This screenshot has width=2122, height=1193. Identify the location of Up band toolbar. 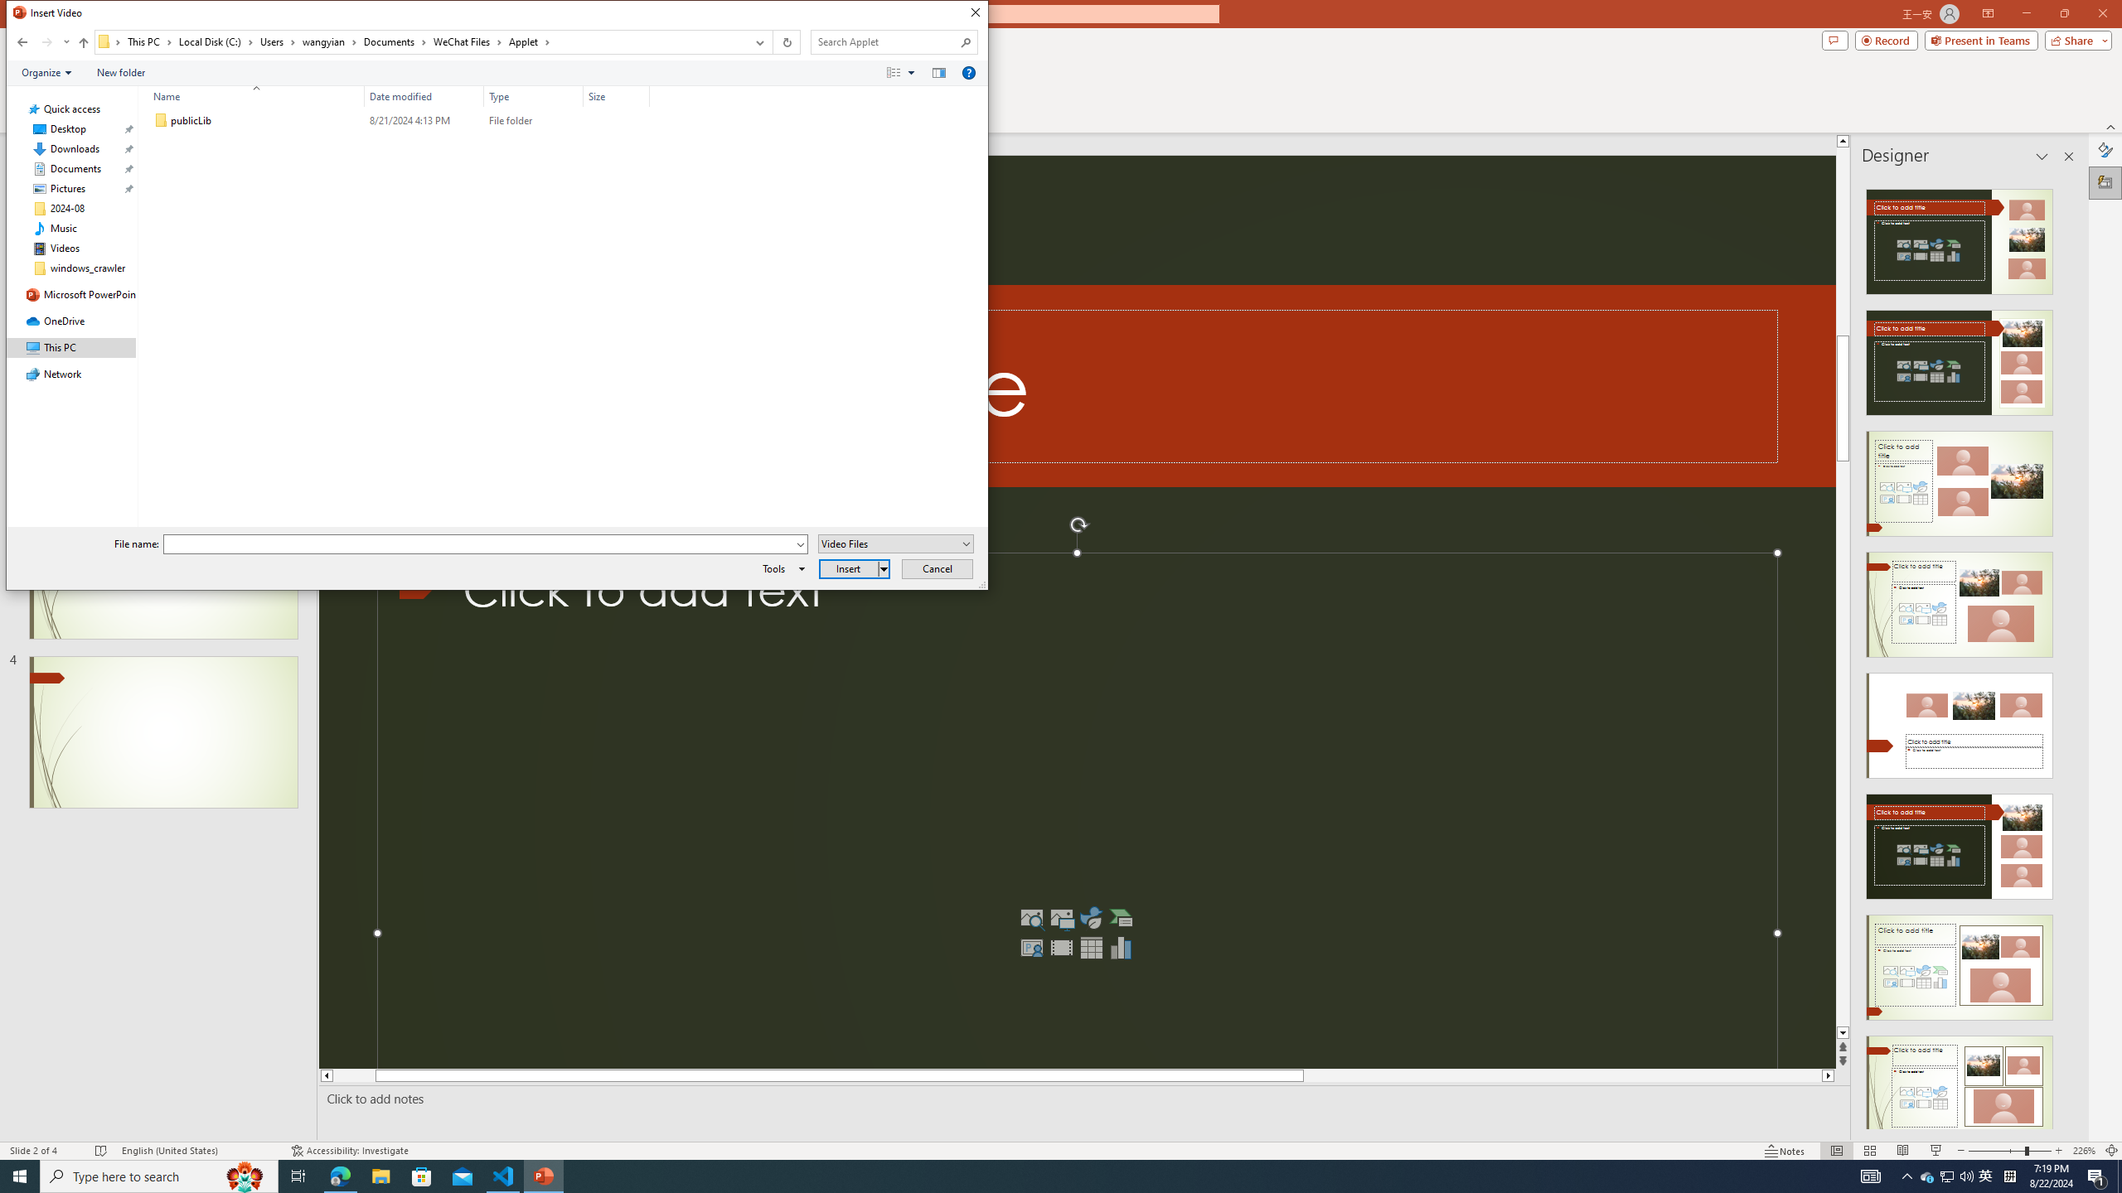
(83, 45).